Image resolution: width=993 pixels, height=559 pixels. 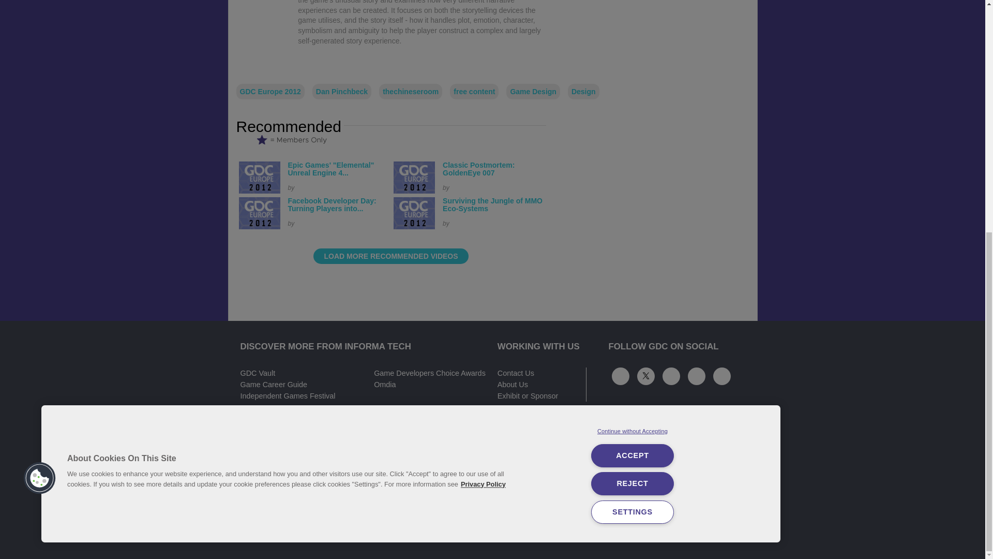 What do you see at coordinates (478, 169) in the screenshot?
I see `Classic Postmortem: GoldenEye 007` at bounding box center [478, 169].